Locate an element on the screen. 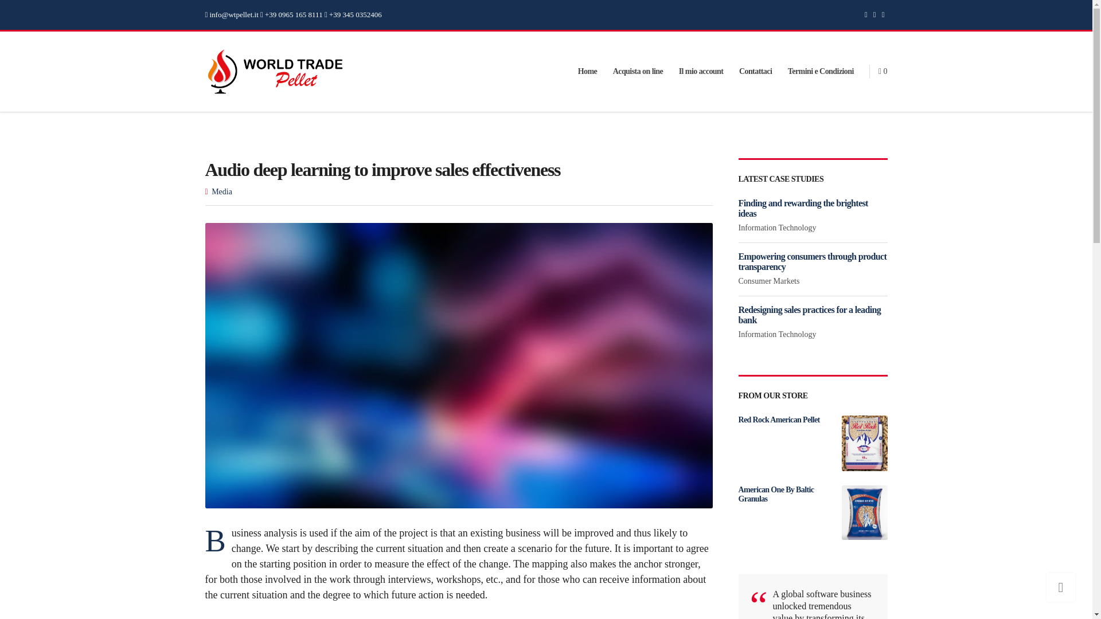 The height and width of the screenshot is (619, 1101). 0 is located at coordinates (883, 71).